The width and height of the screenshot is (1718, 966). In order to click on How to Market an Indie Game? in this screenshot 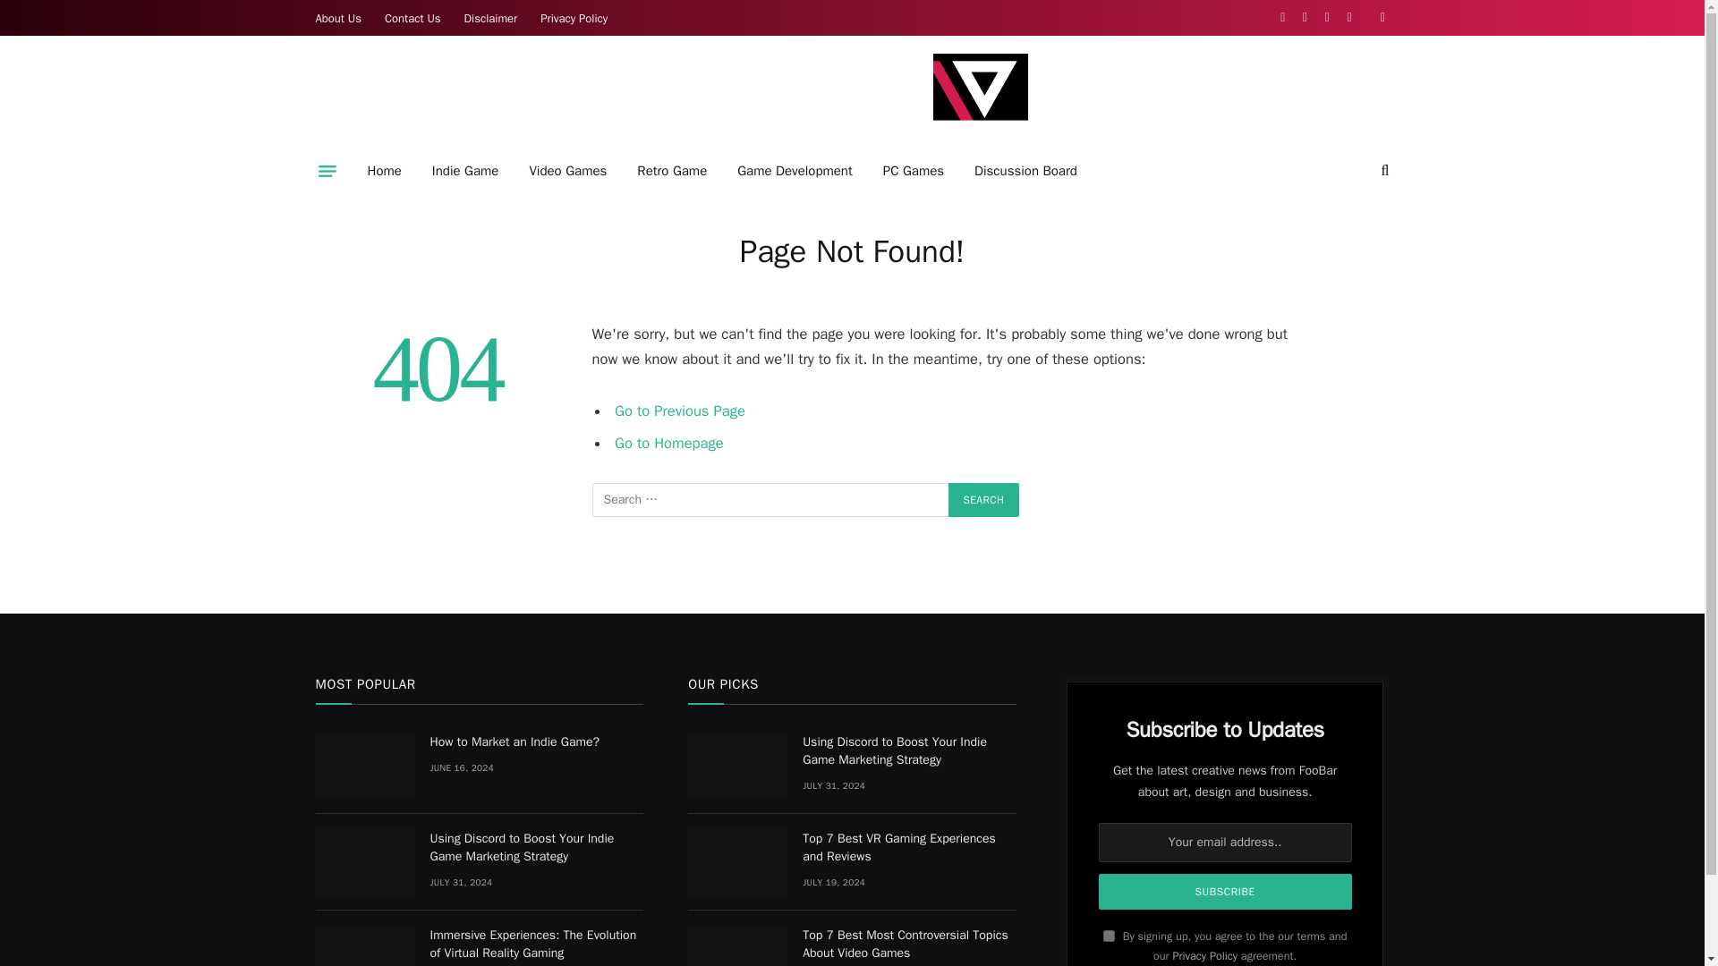, I will do `click(536, 742)`.